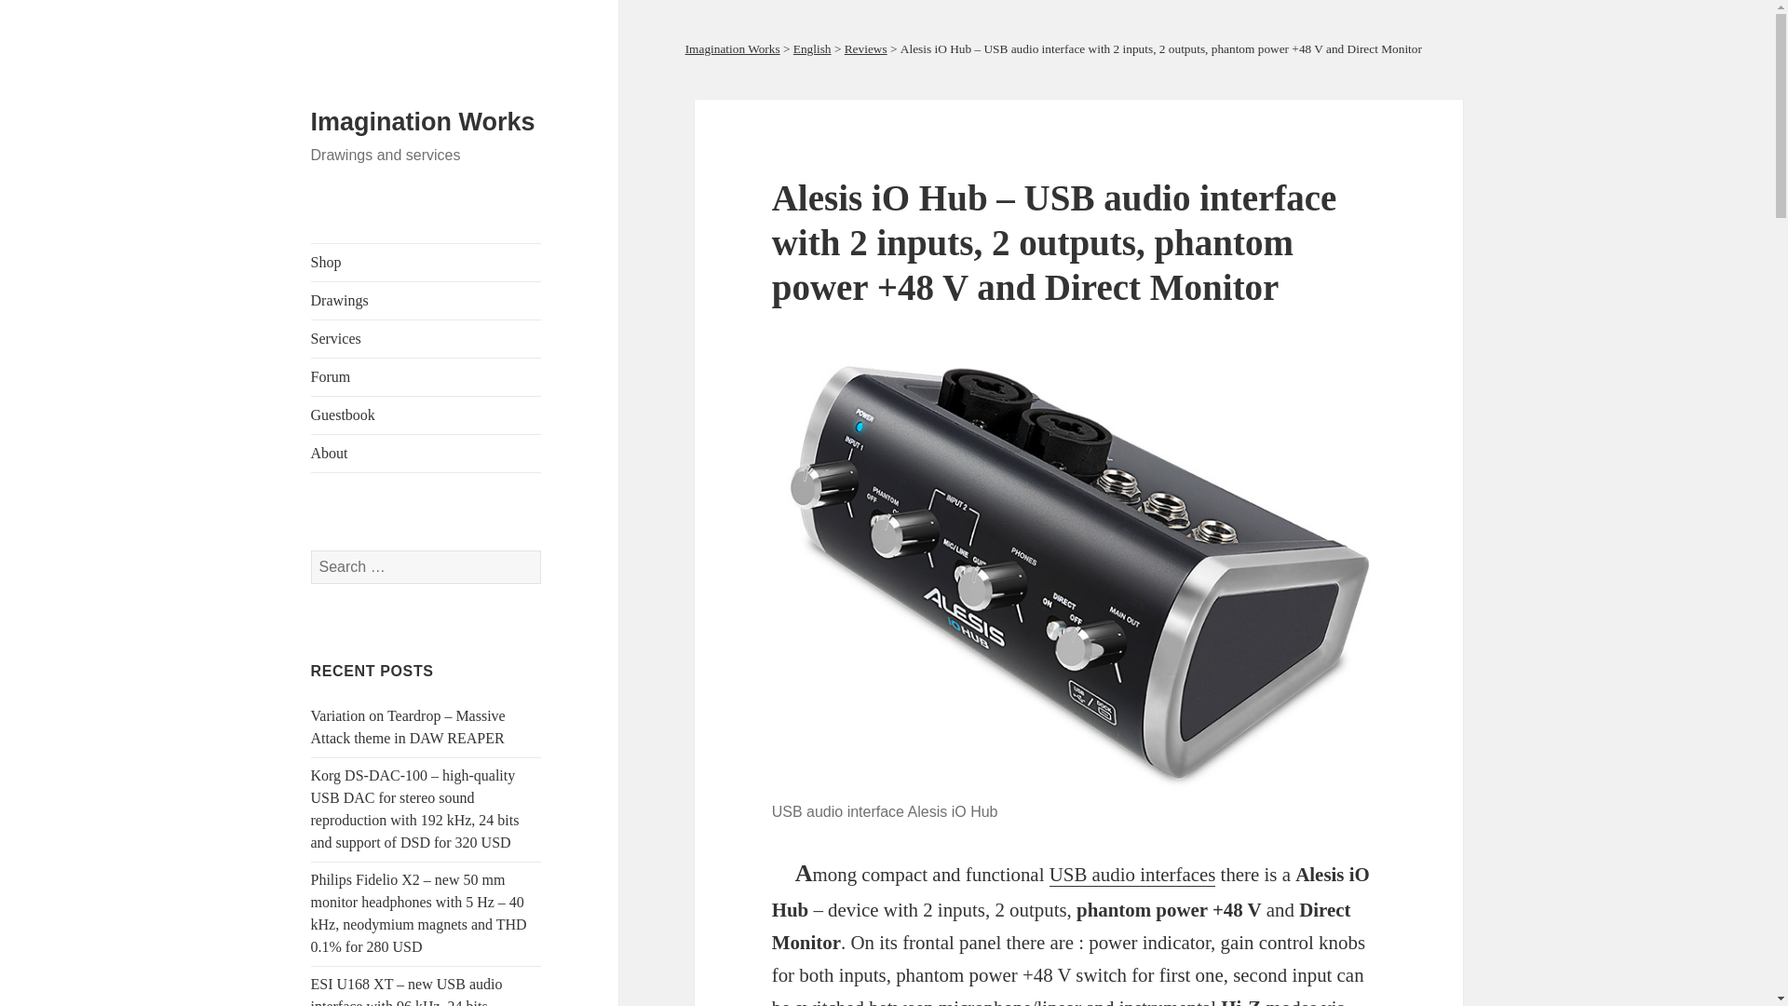 The width and height of the screenshot is (1788, 1006). I want to click on Imagination Works, so click(732, 48).